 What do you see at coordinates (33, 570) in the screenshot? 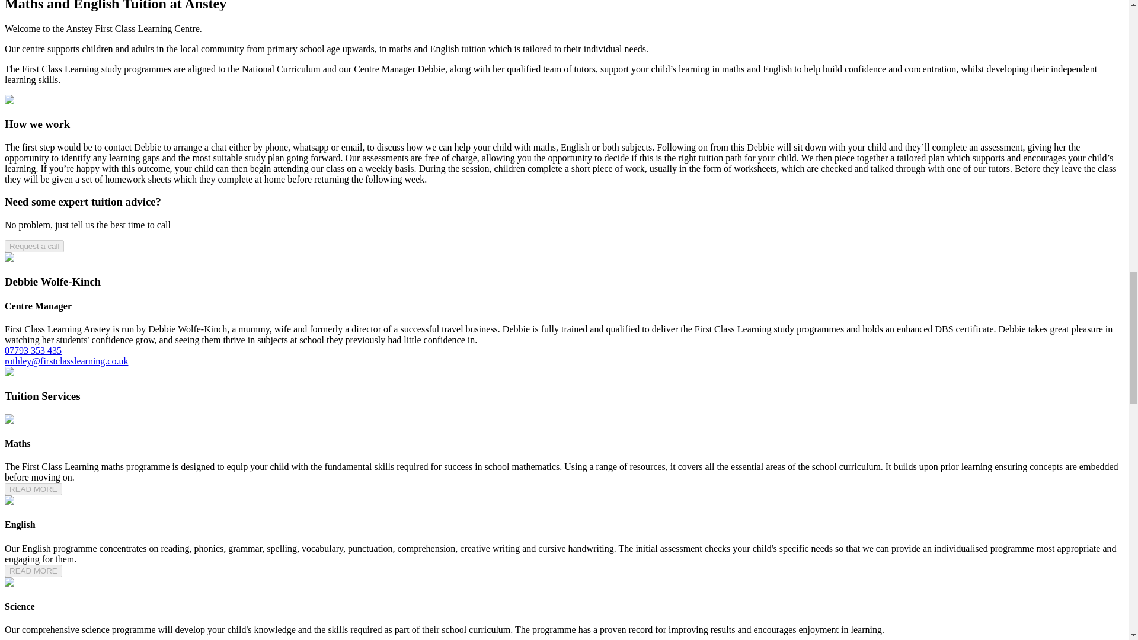
I see `READ MORE` at bounding box center [33, 570].